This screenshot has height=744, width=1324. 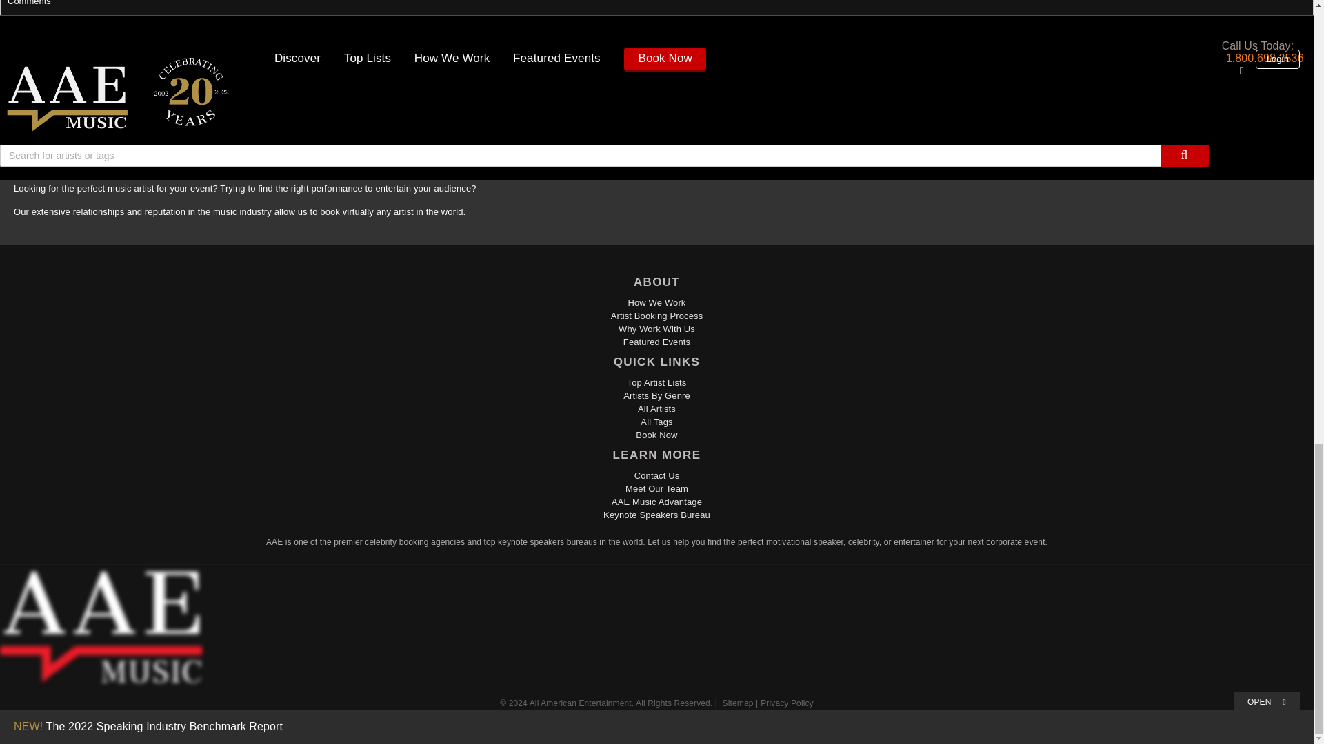 What do you see at coordinates (14, 90) in the screenshot?
I see `Yes` at bounding box center [14, 90].